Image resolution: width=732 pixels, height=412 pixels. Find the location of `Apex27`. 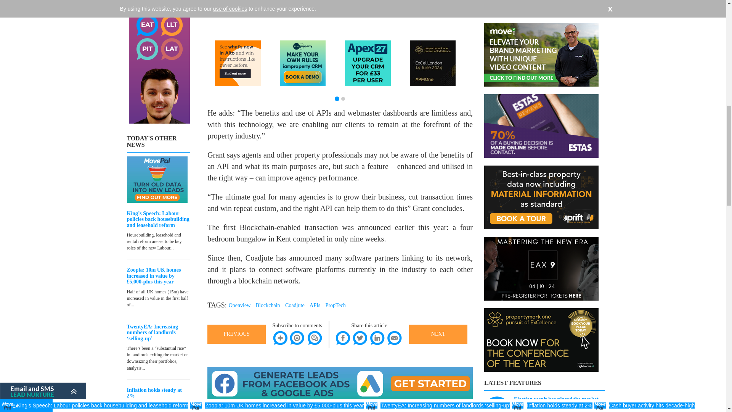

Apex27 is located at coordinates (368, 63).